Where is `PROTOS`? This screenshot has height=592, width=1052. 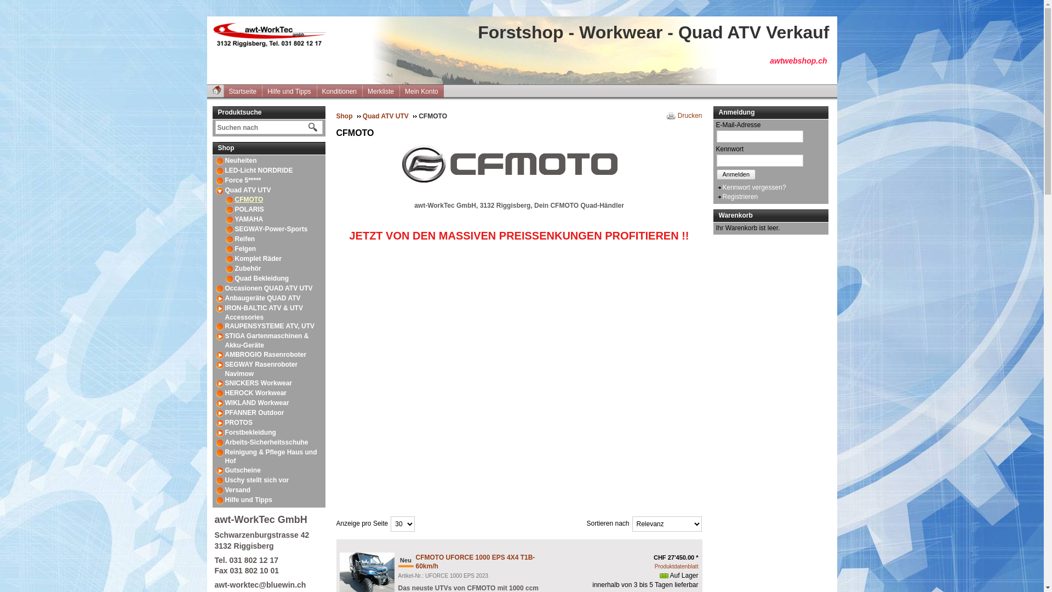
PROTOS is located at coordinates (239, 423).